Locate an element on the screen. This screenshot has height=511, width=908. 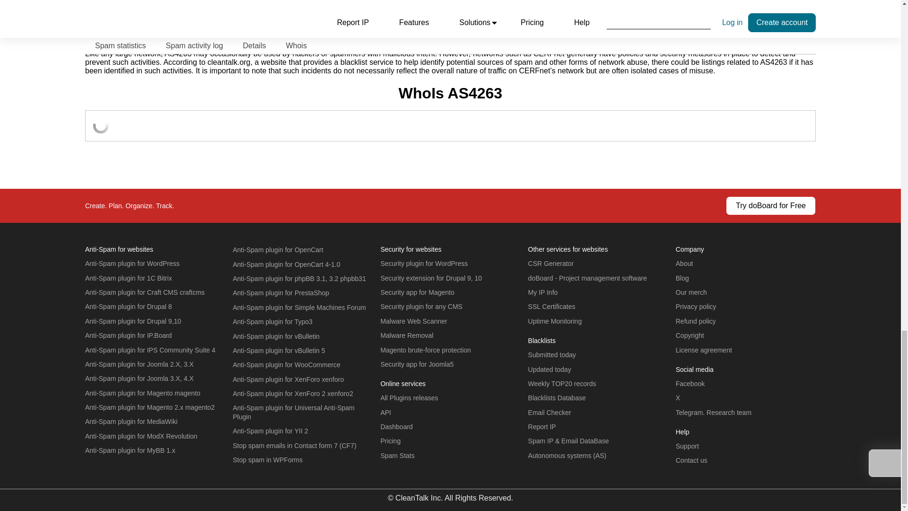
Dashboard is located at coordinates (396, 427).